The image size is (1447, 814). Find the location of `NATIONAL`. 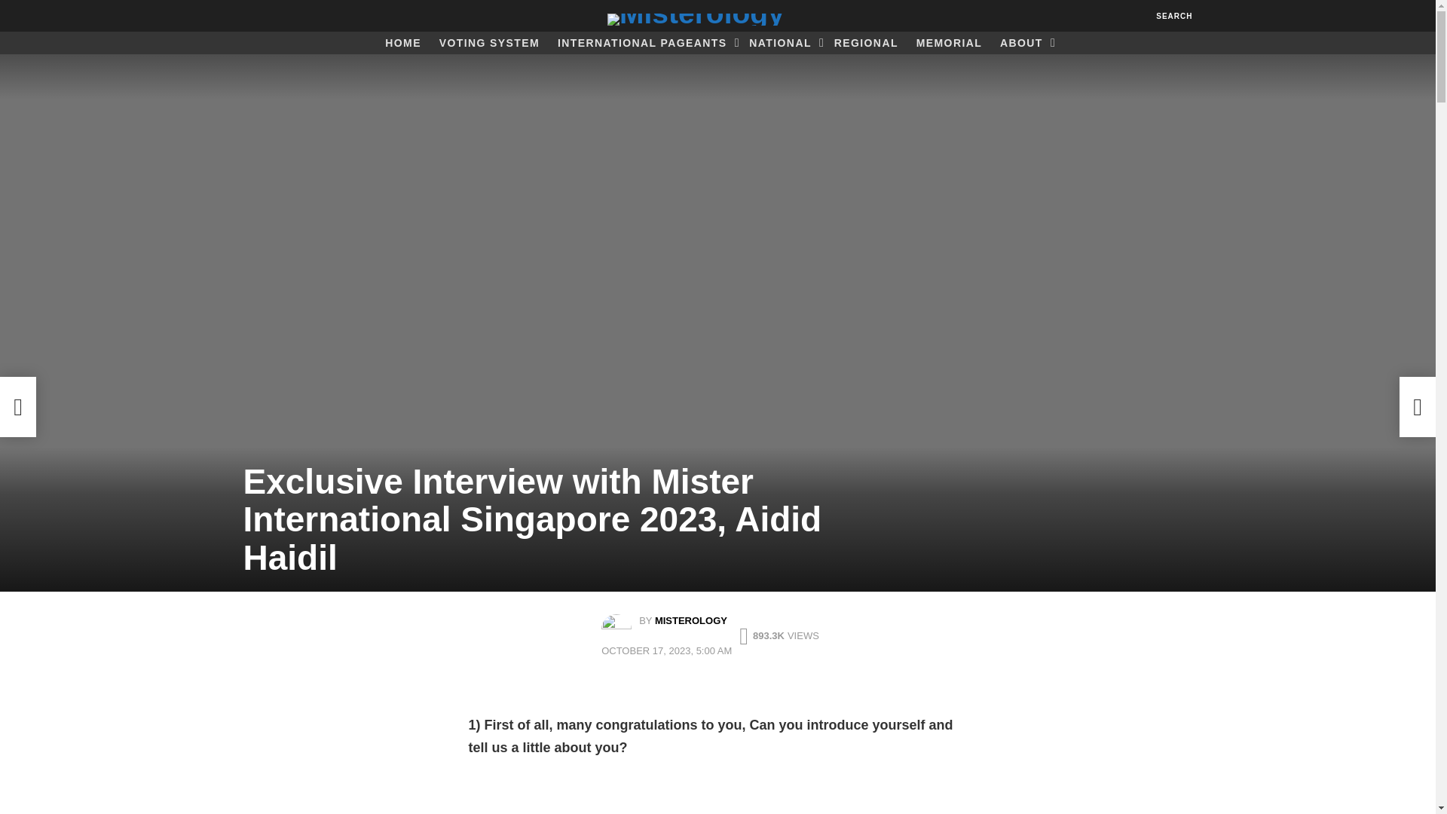

NATIONAL is located at coordinates (782, 43).